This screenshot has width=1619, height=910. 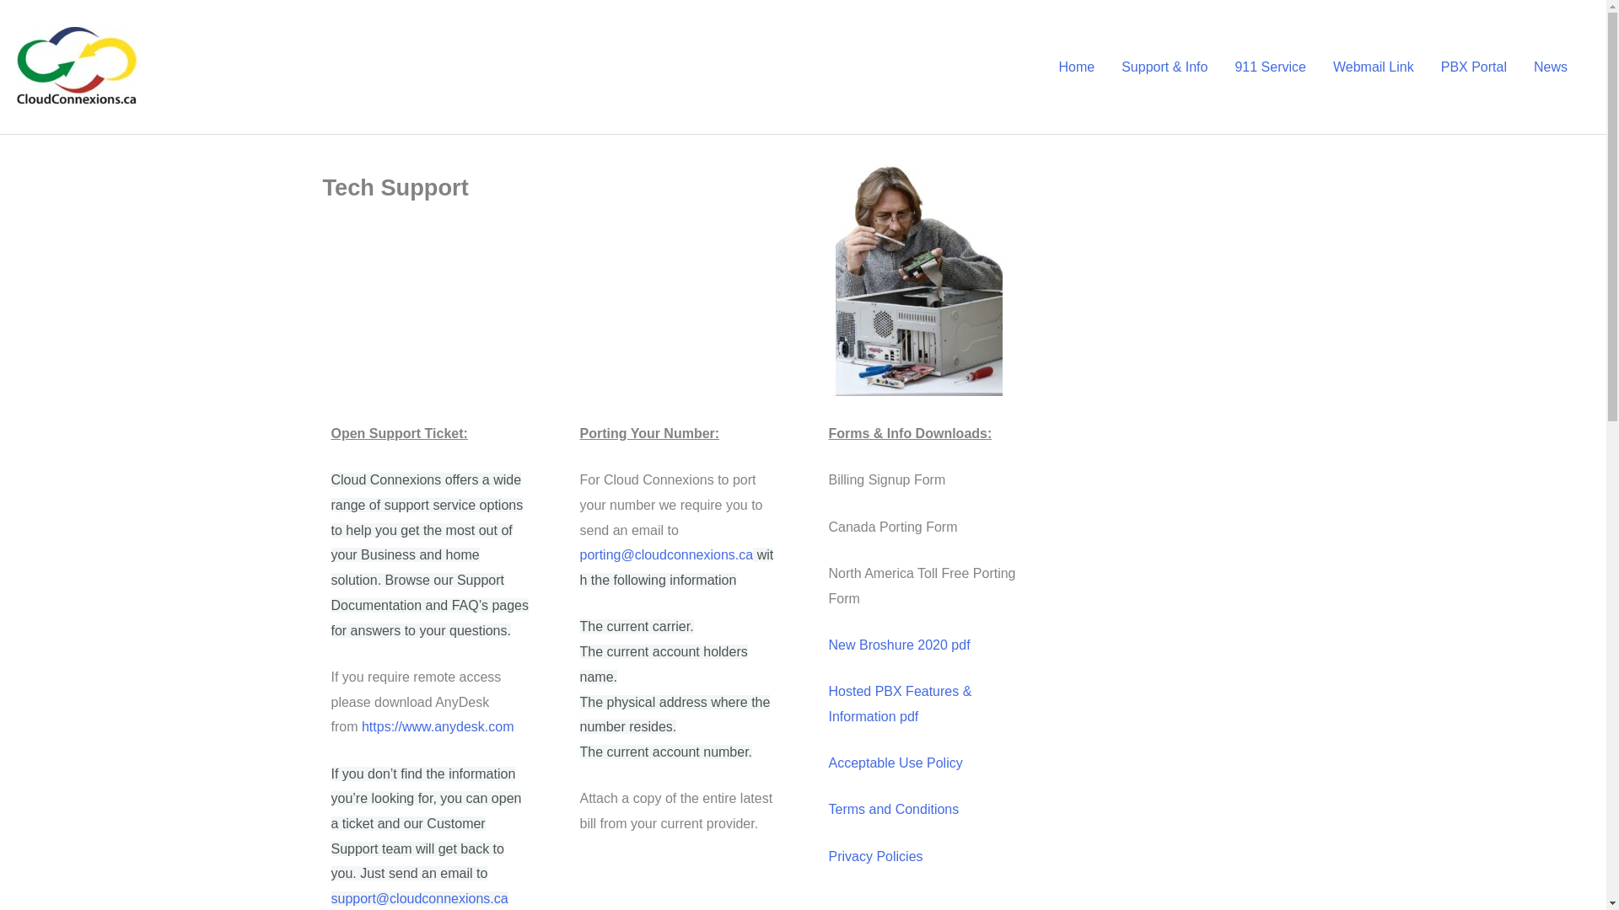 What do you see at coordinates (892, 809) in the screenshot?
I see `Terms and Conditions` at bounding box center [892, 809].